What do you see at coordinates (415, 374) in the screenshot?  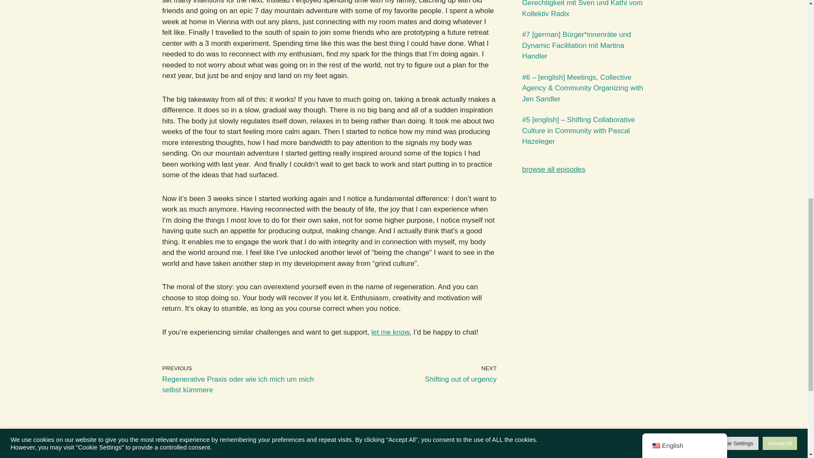 I see `RSS` at bounding box center [415, 374].